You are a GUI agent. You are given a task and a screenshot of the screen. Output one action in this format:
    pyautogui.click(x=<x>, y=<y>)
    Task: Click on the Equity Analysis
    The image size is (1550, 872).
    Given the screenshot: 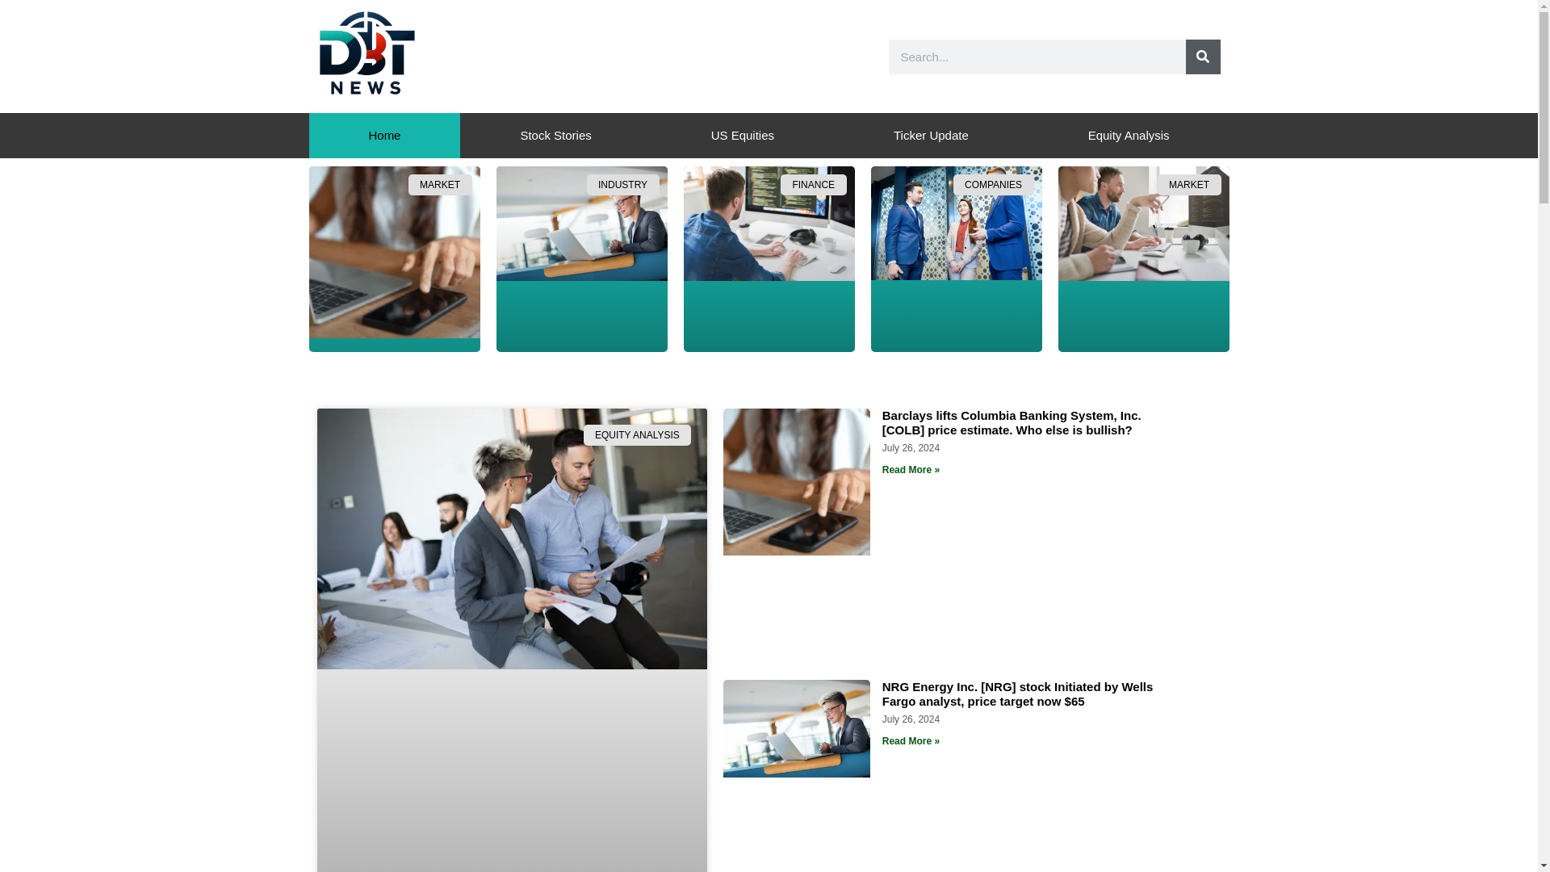 What is the action you would take?
    pyautogui.click(x=1129, y=136)
    